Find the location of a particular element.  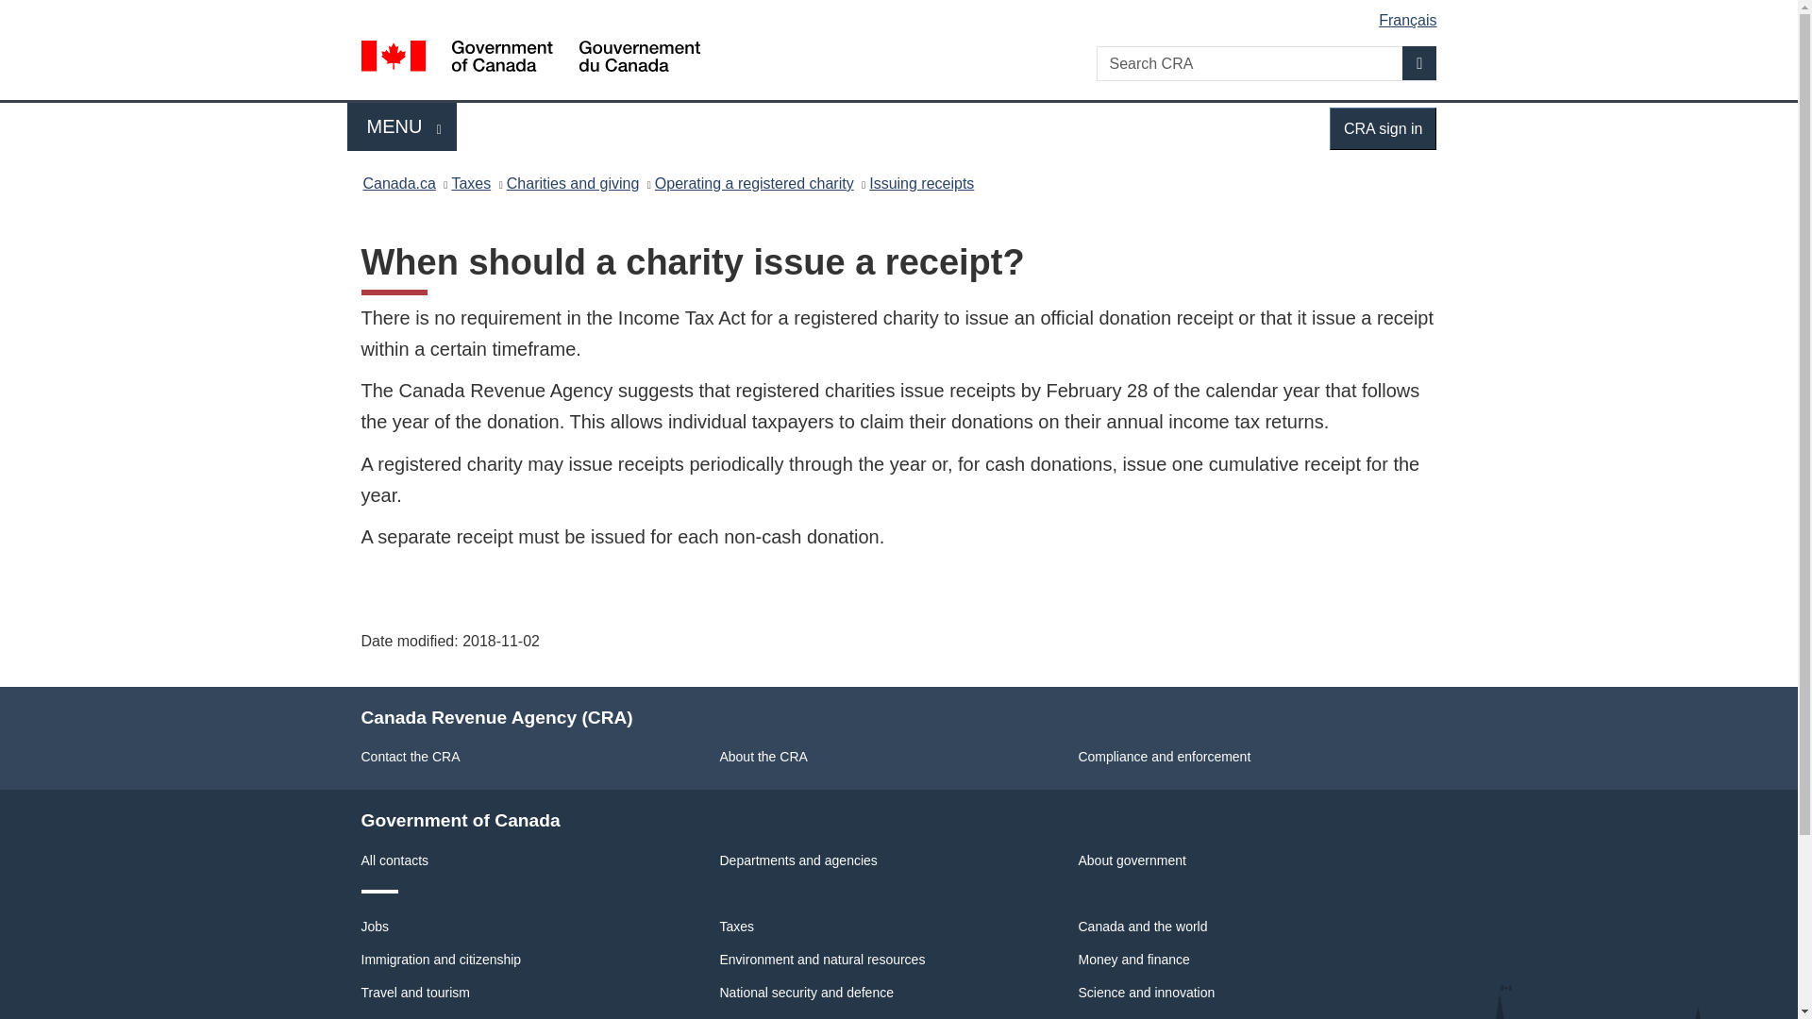

Compliance and enforcement is located at coordinates (1164, 757).